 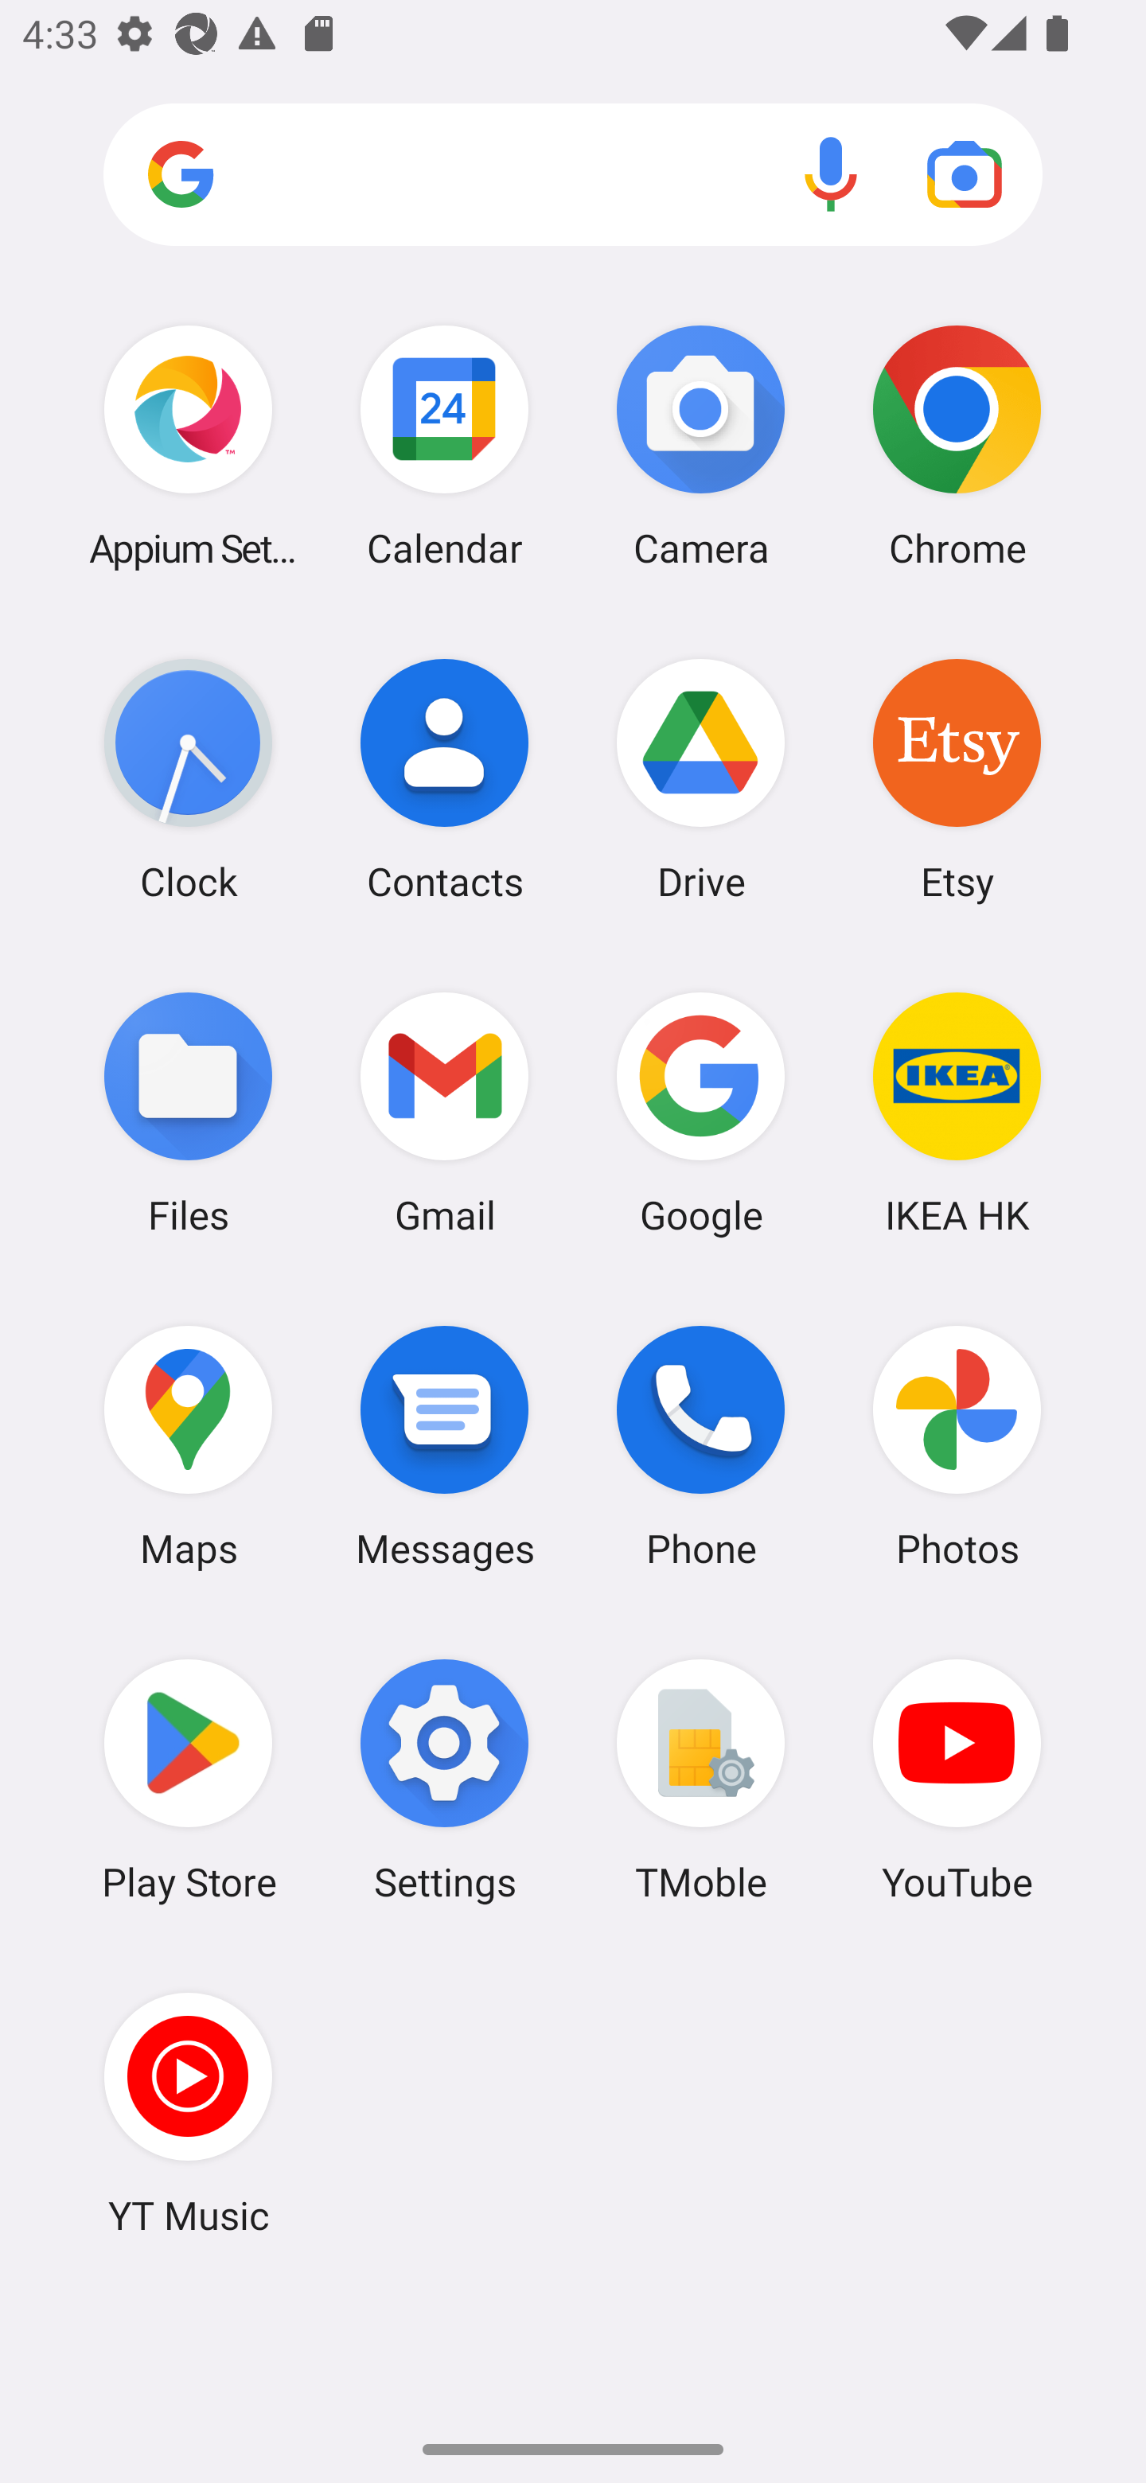 I want to click on Gmail, so click(x=444, y=1112).